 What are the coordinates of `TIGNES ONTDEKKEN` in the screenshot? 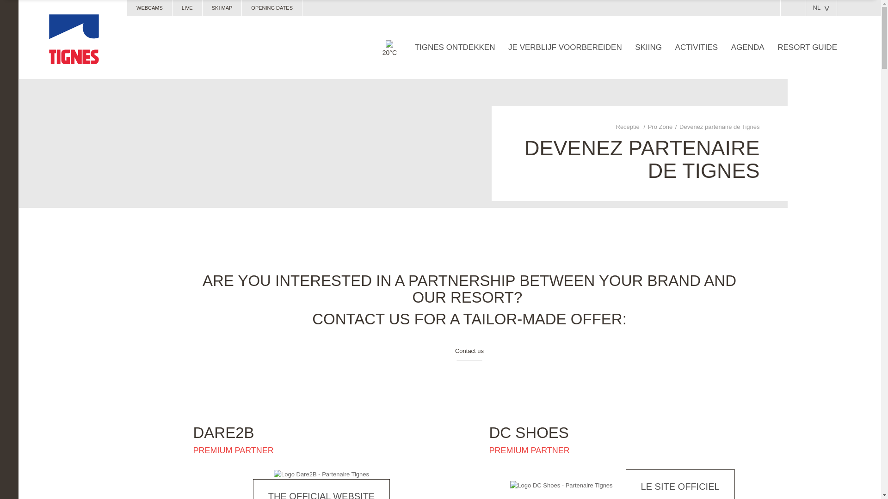 It's located at (455, 47).